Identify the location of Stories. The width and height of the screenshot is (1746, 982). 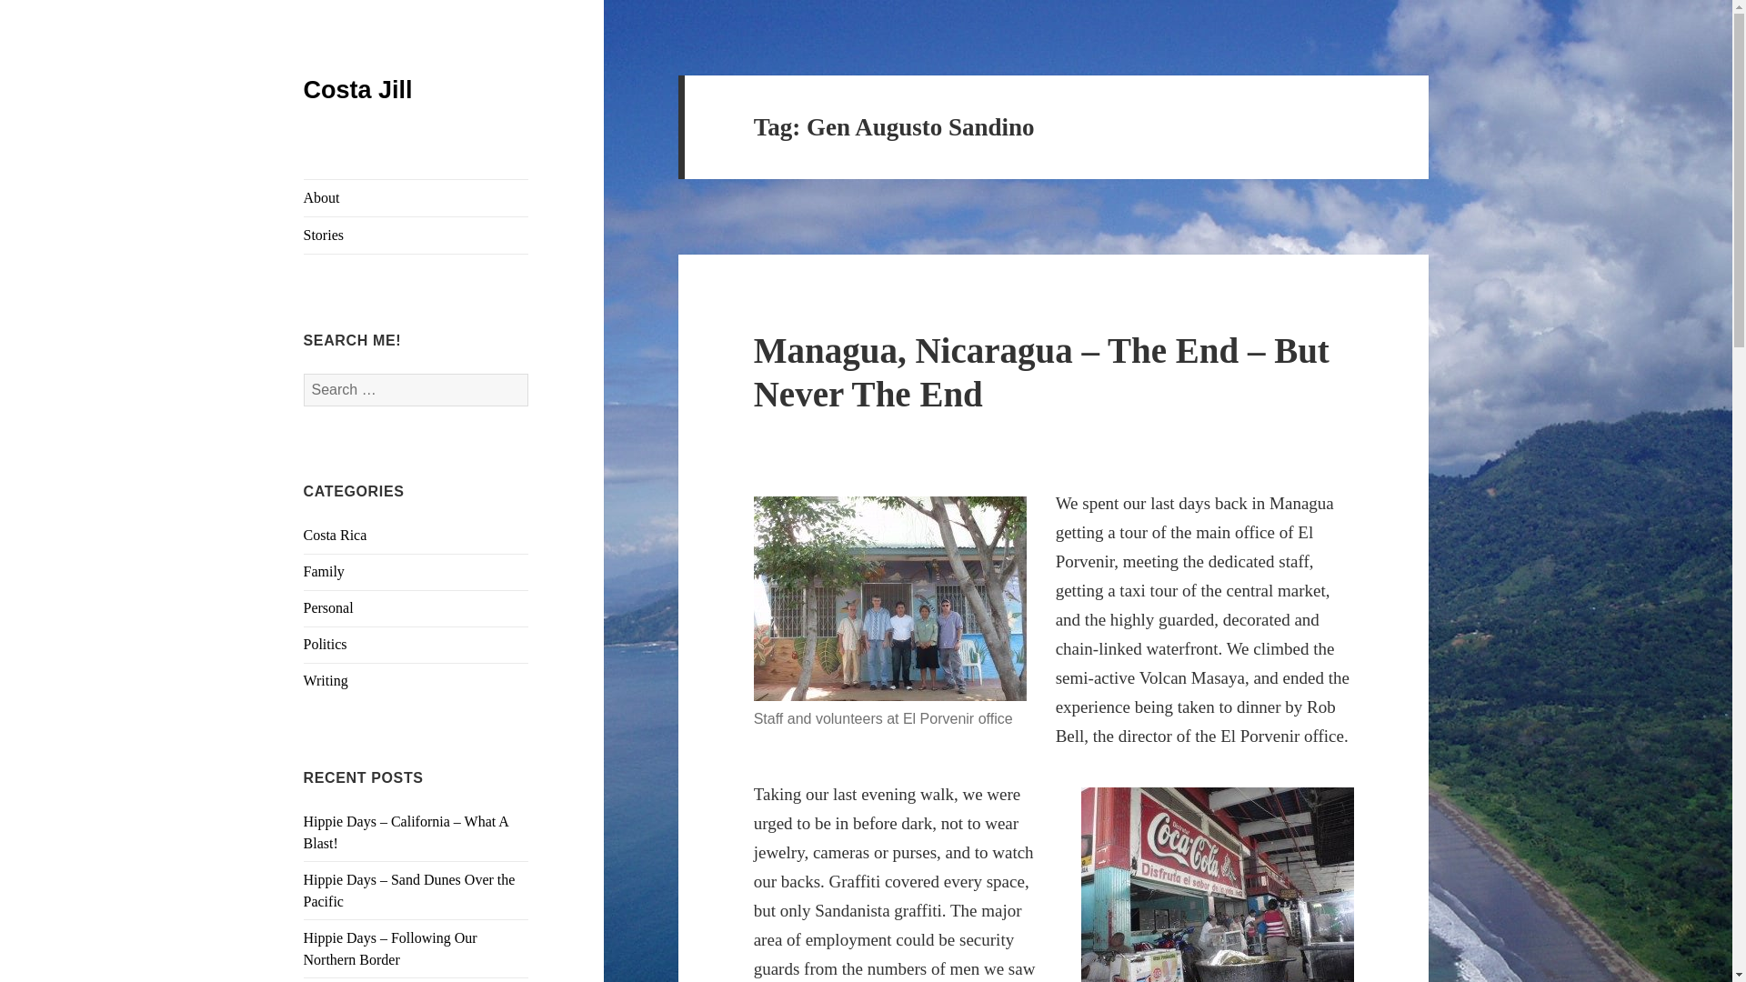
(416, 235).